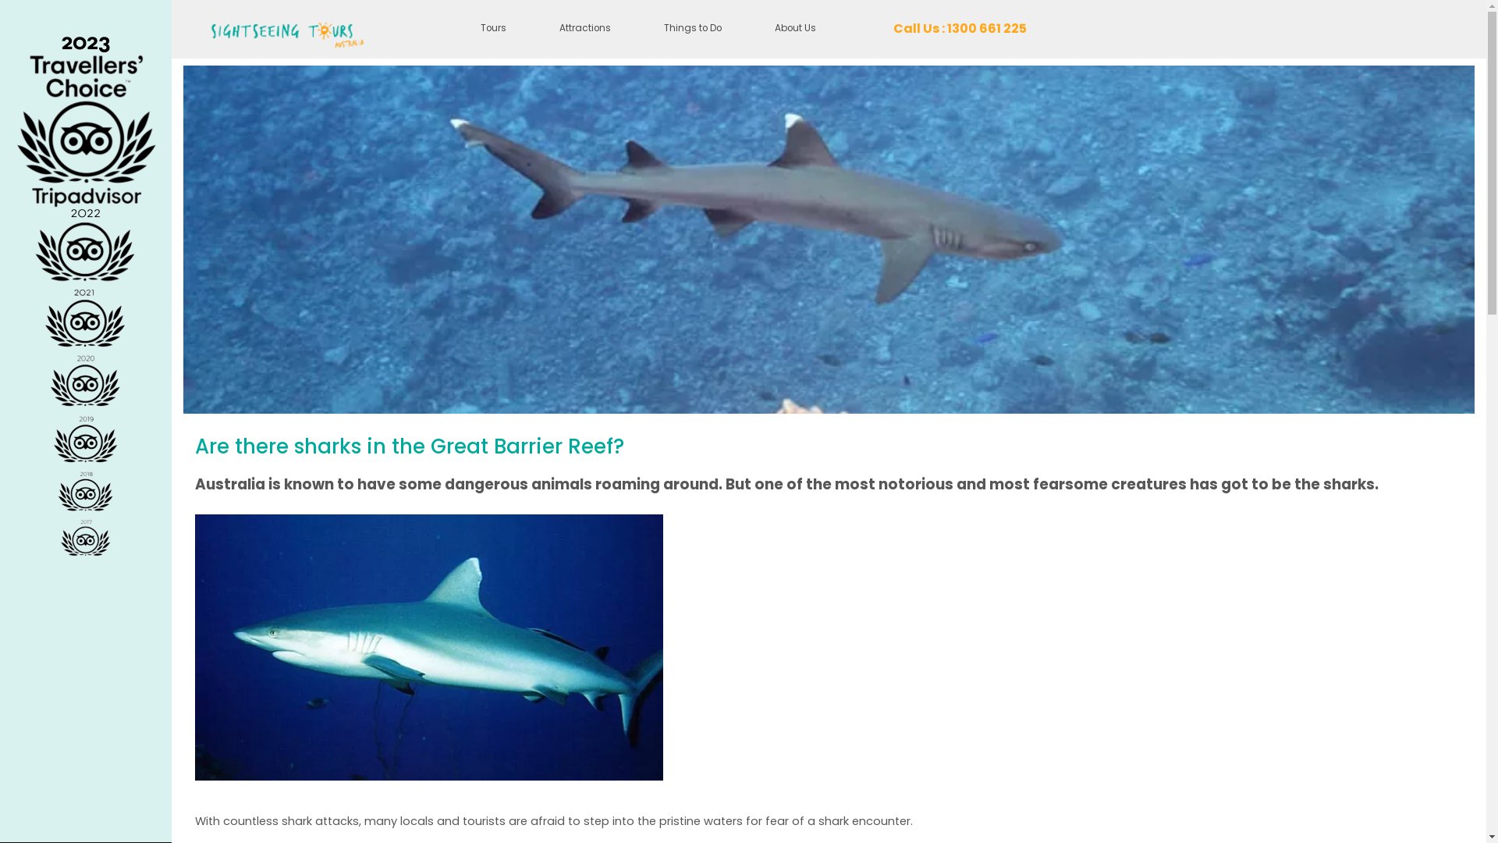 This screenshot has height=843, width=1498. What do you see at coordinates (493, 30) in the screenshot?
I see `Tours` at bounding box center [493, 30].